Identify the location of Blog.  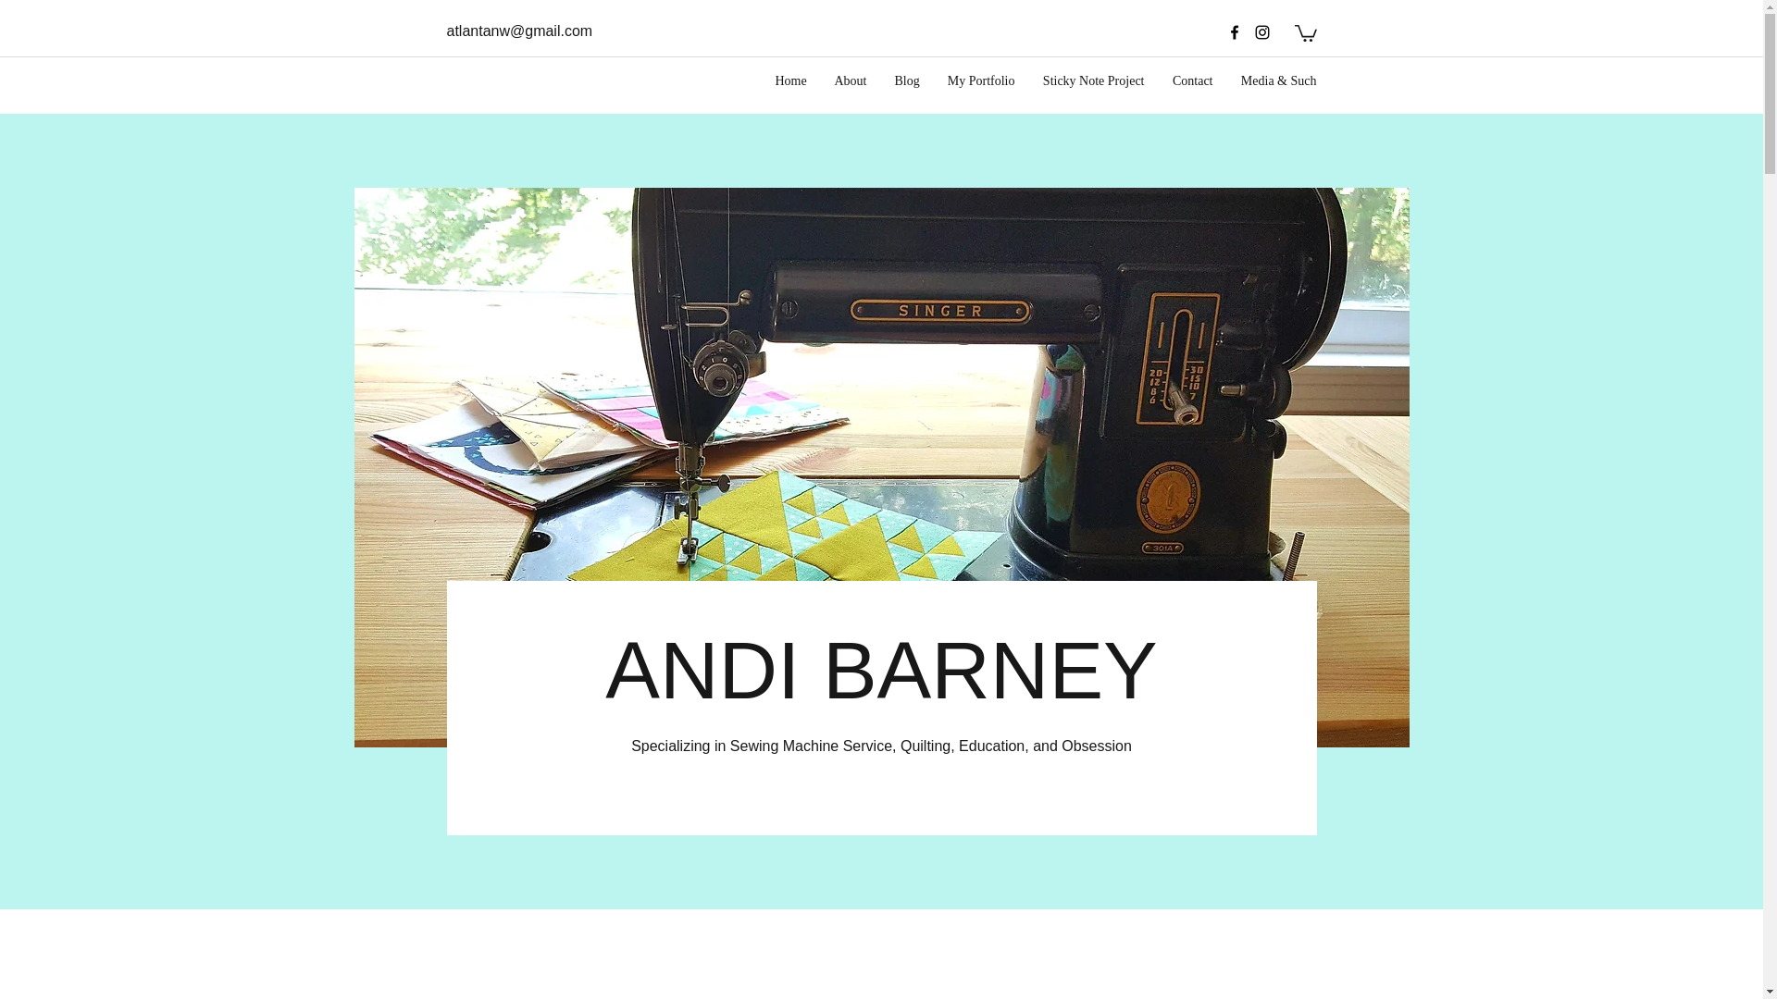
(907, 81).